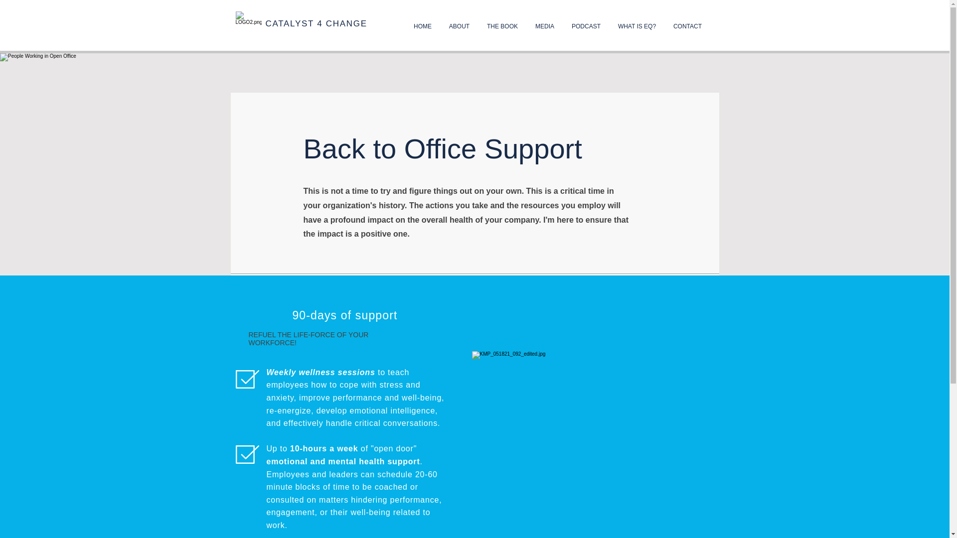 The height and width of the screenshot is (538, 957). What do you see at coordinates (688, 26) in the screenshot?
I see `CONTACT` at bounding box center [688, 26].